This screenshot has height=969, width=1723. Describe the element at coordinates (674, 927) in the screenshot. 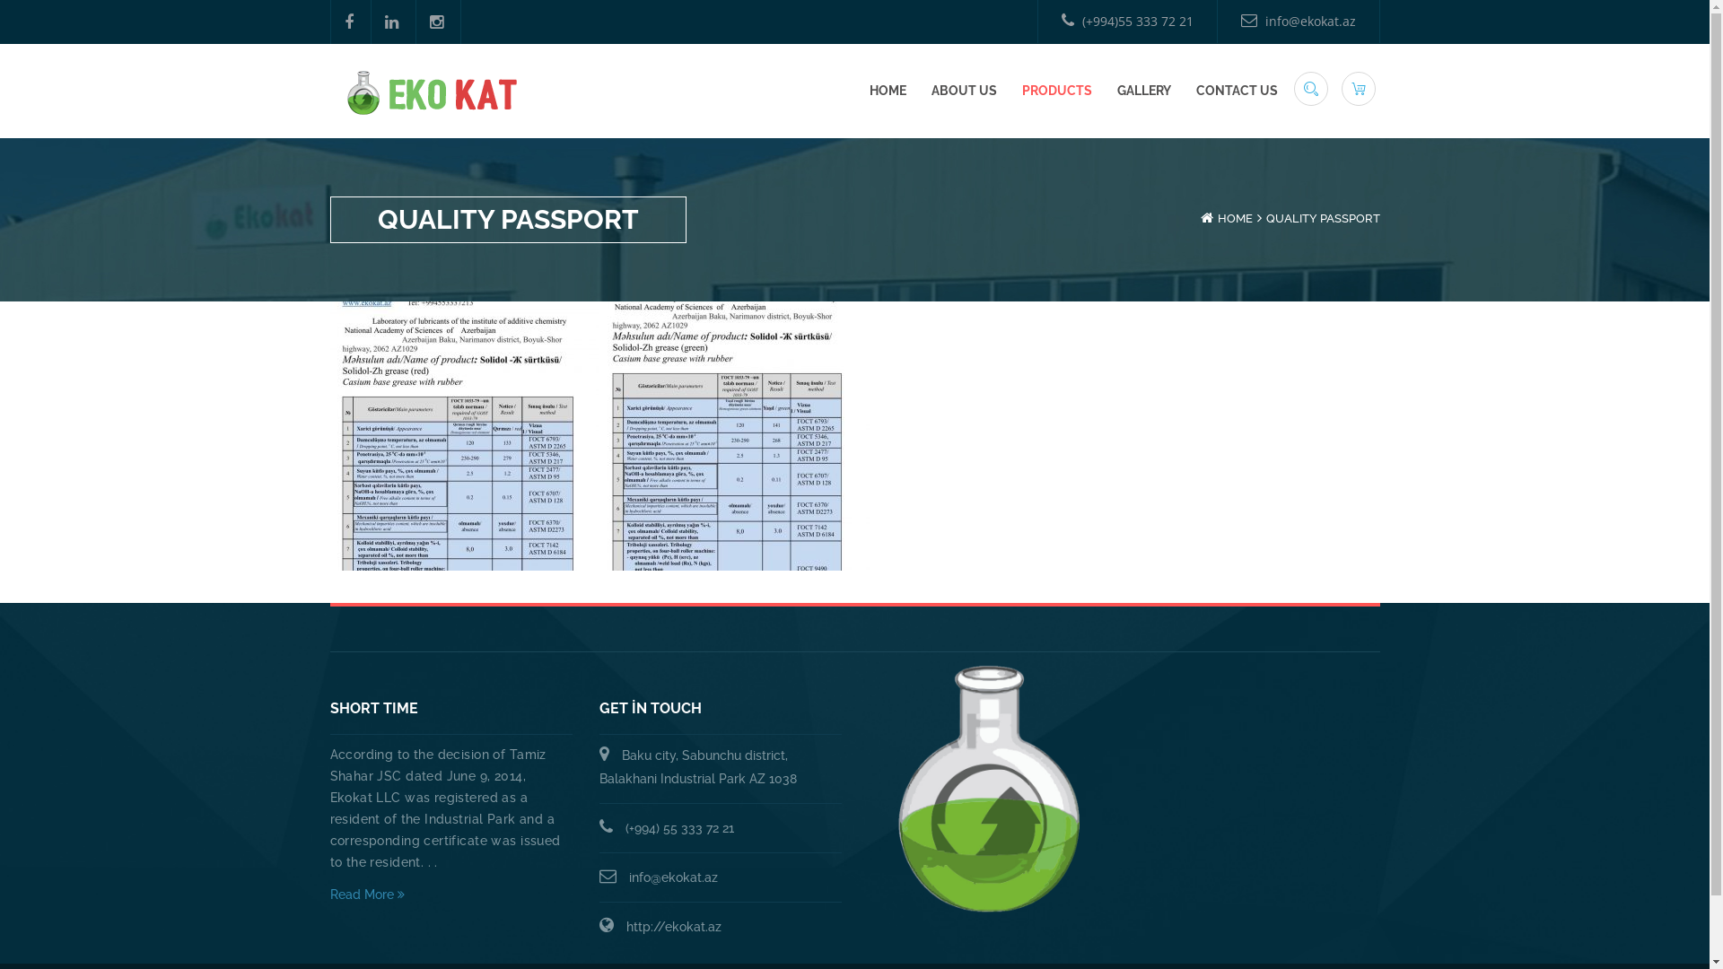

I see `http://ekokat.az` at that location.